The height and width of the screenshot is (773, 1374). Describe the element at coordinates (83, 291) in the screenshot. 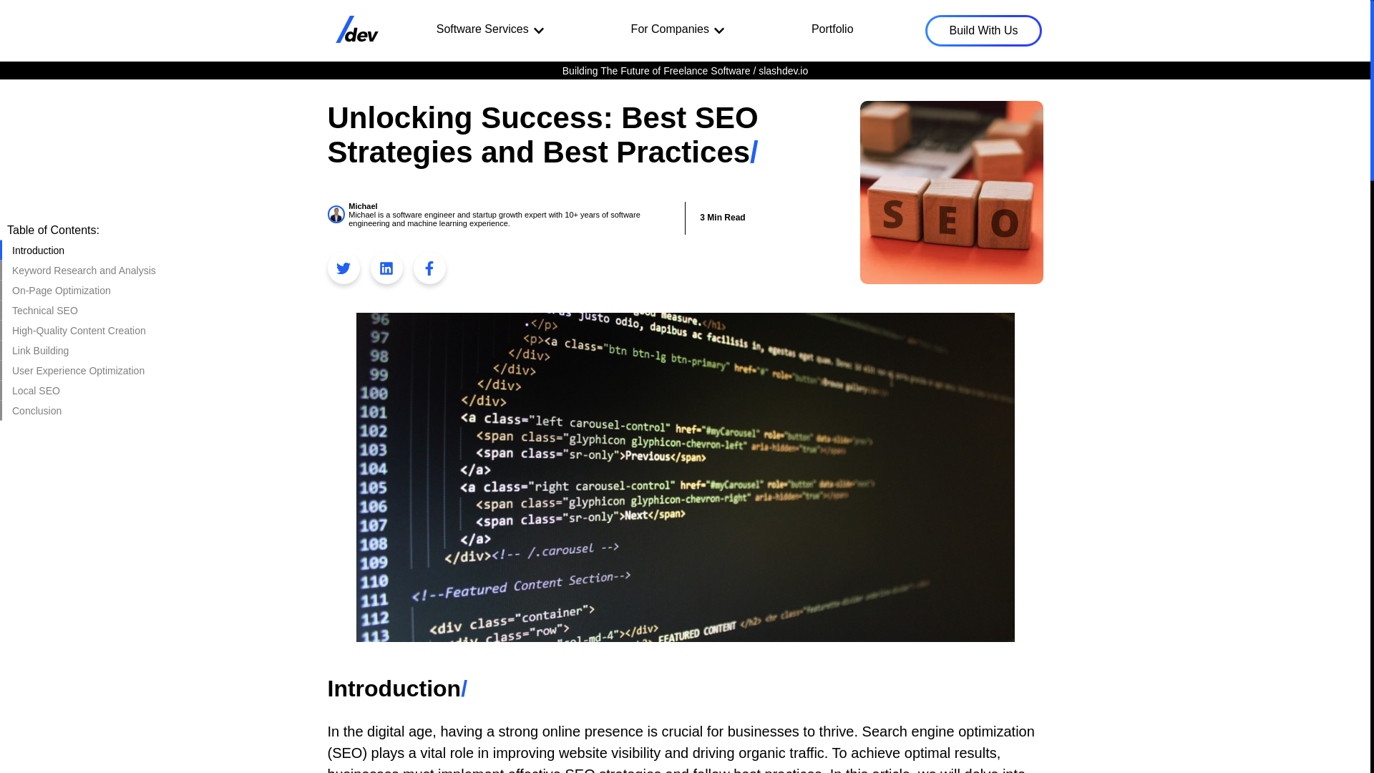

I see `On-Page Optimization` at that location.